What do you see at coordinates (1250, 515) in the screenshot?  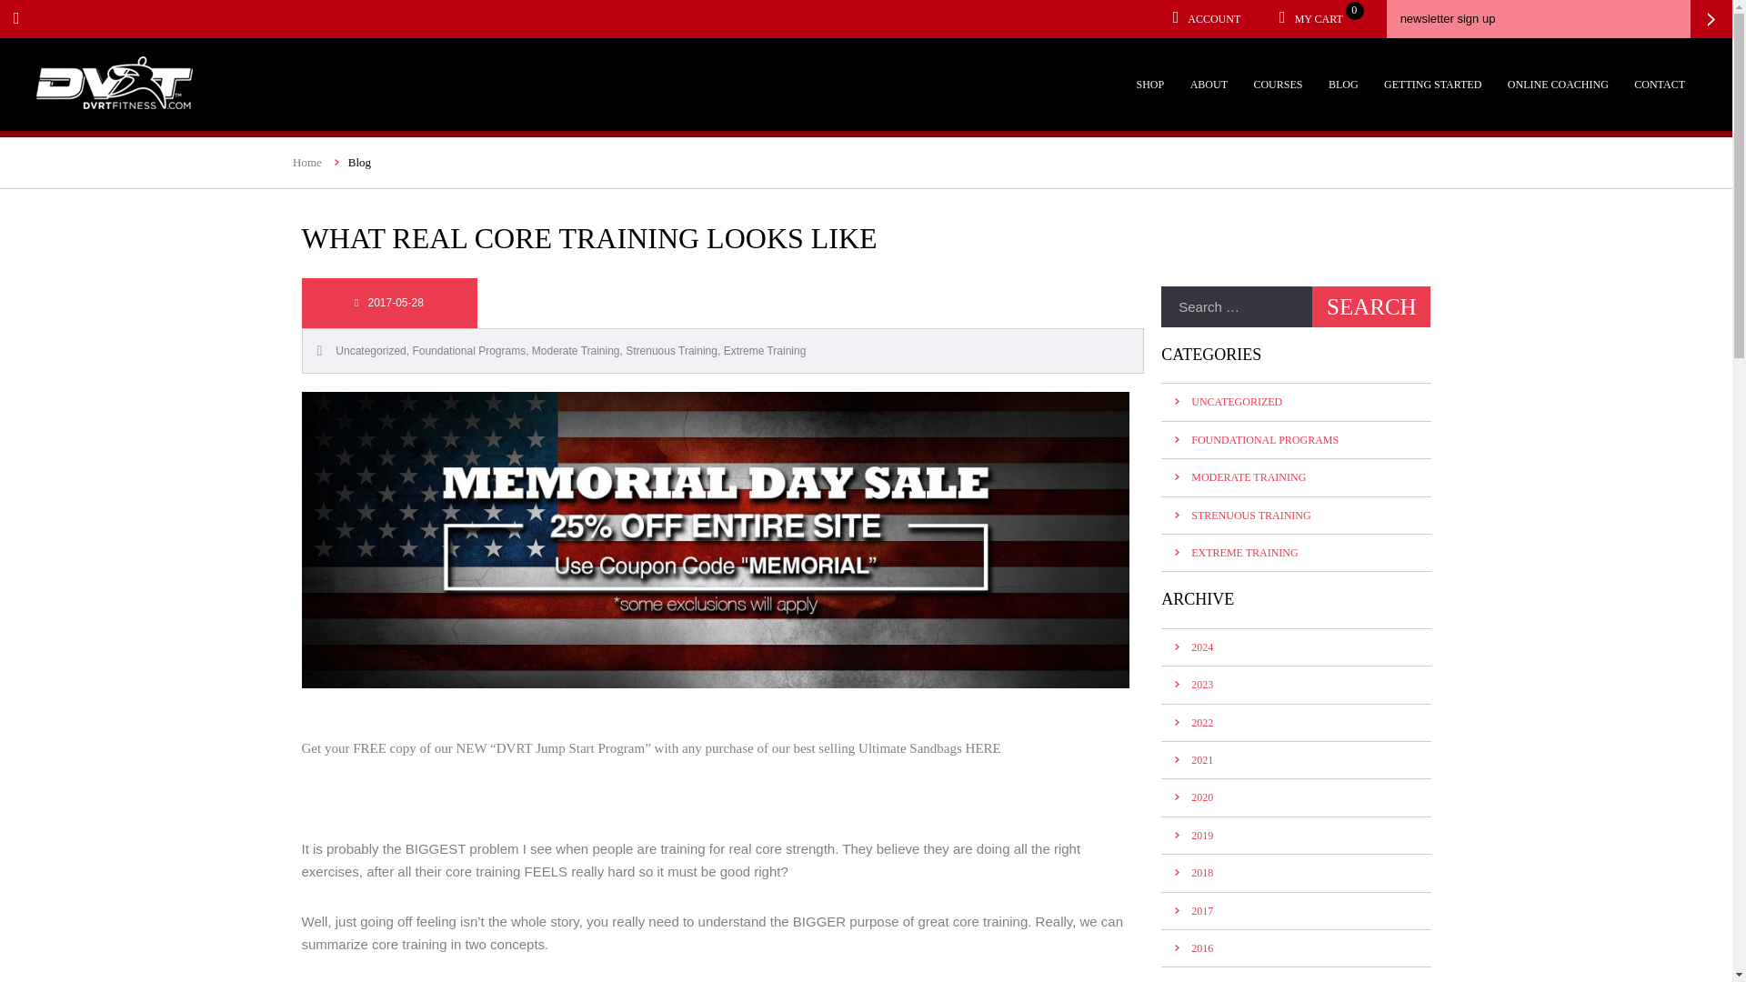 I see `STRENUOUS TRAINING` at bounding box center [1250, 515].